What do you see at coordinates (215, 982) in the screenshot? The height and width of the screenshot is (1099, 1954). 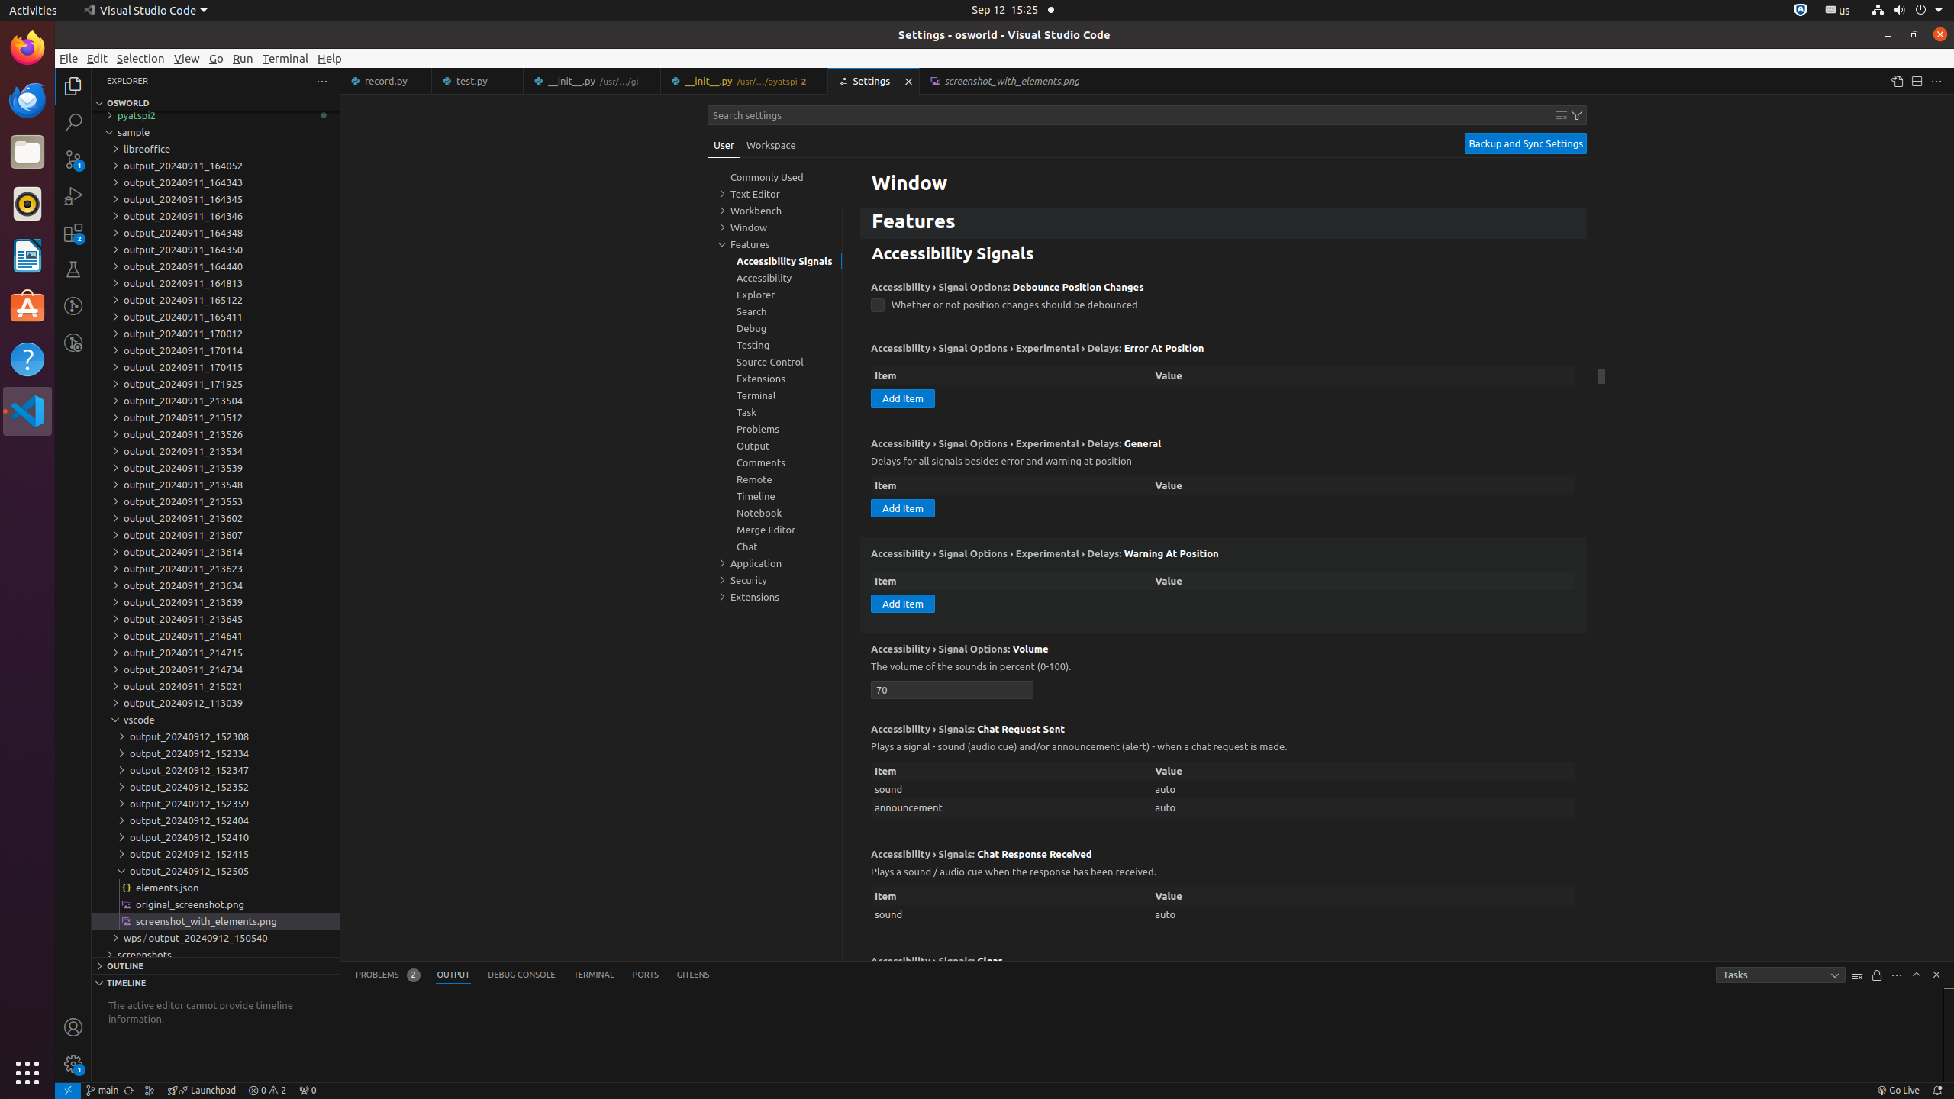 I see `Timeline Section` at bounding box center [215, 982].